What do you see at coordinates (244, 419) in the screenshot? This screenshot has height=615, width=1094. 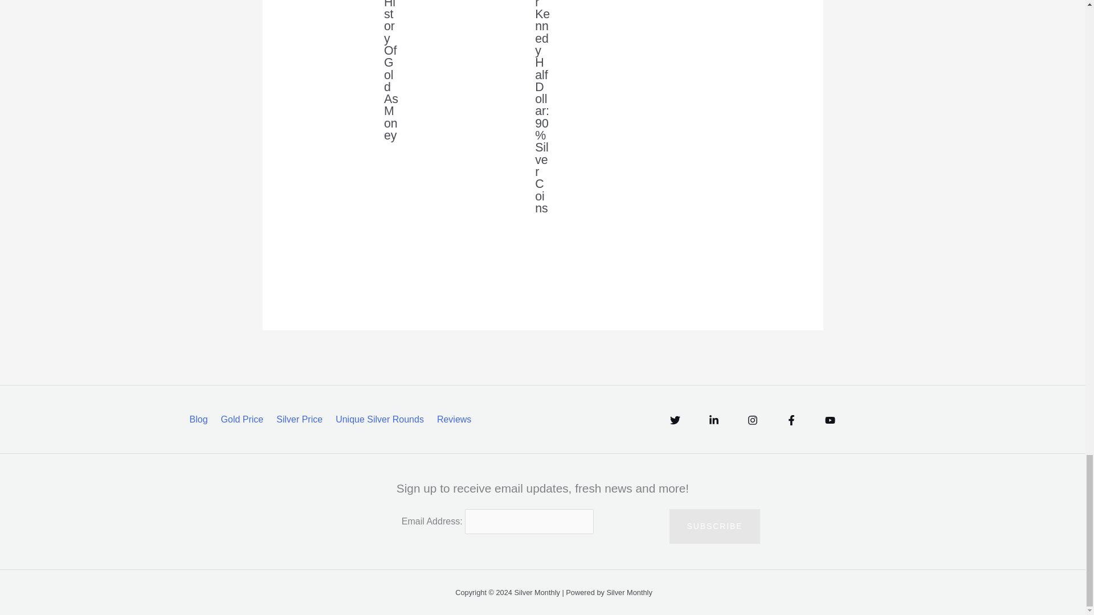 I see `Gold Price` at bounding box center [244, 419].